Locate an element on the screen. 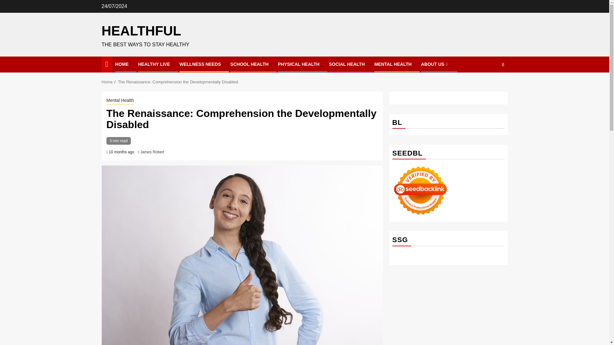 The image size is (614, 345). ABOUT US is located at coordinates (435, 64).